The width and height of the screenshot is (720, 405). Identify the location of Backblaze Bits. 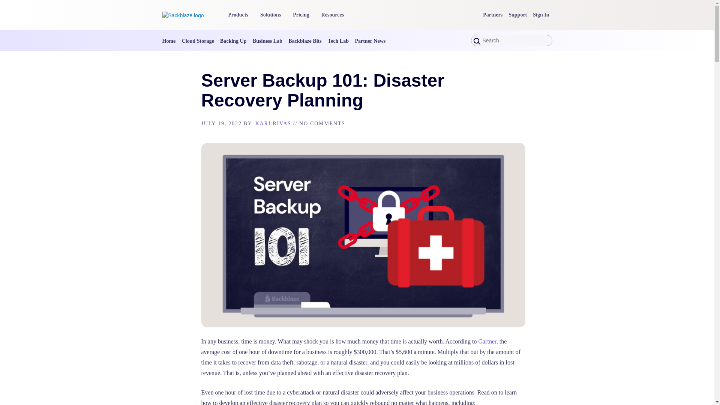
(304, 40).